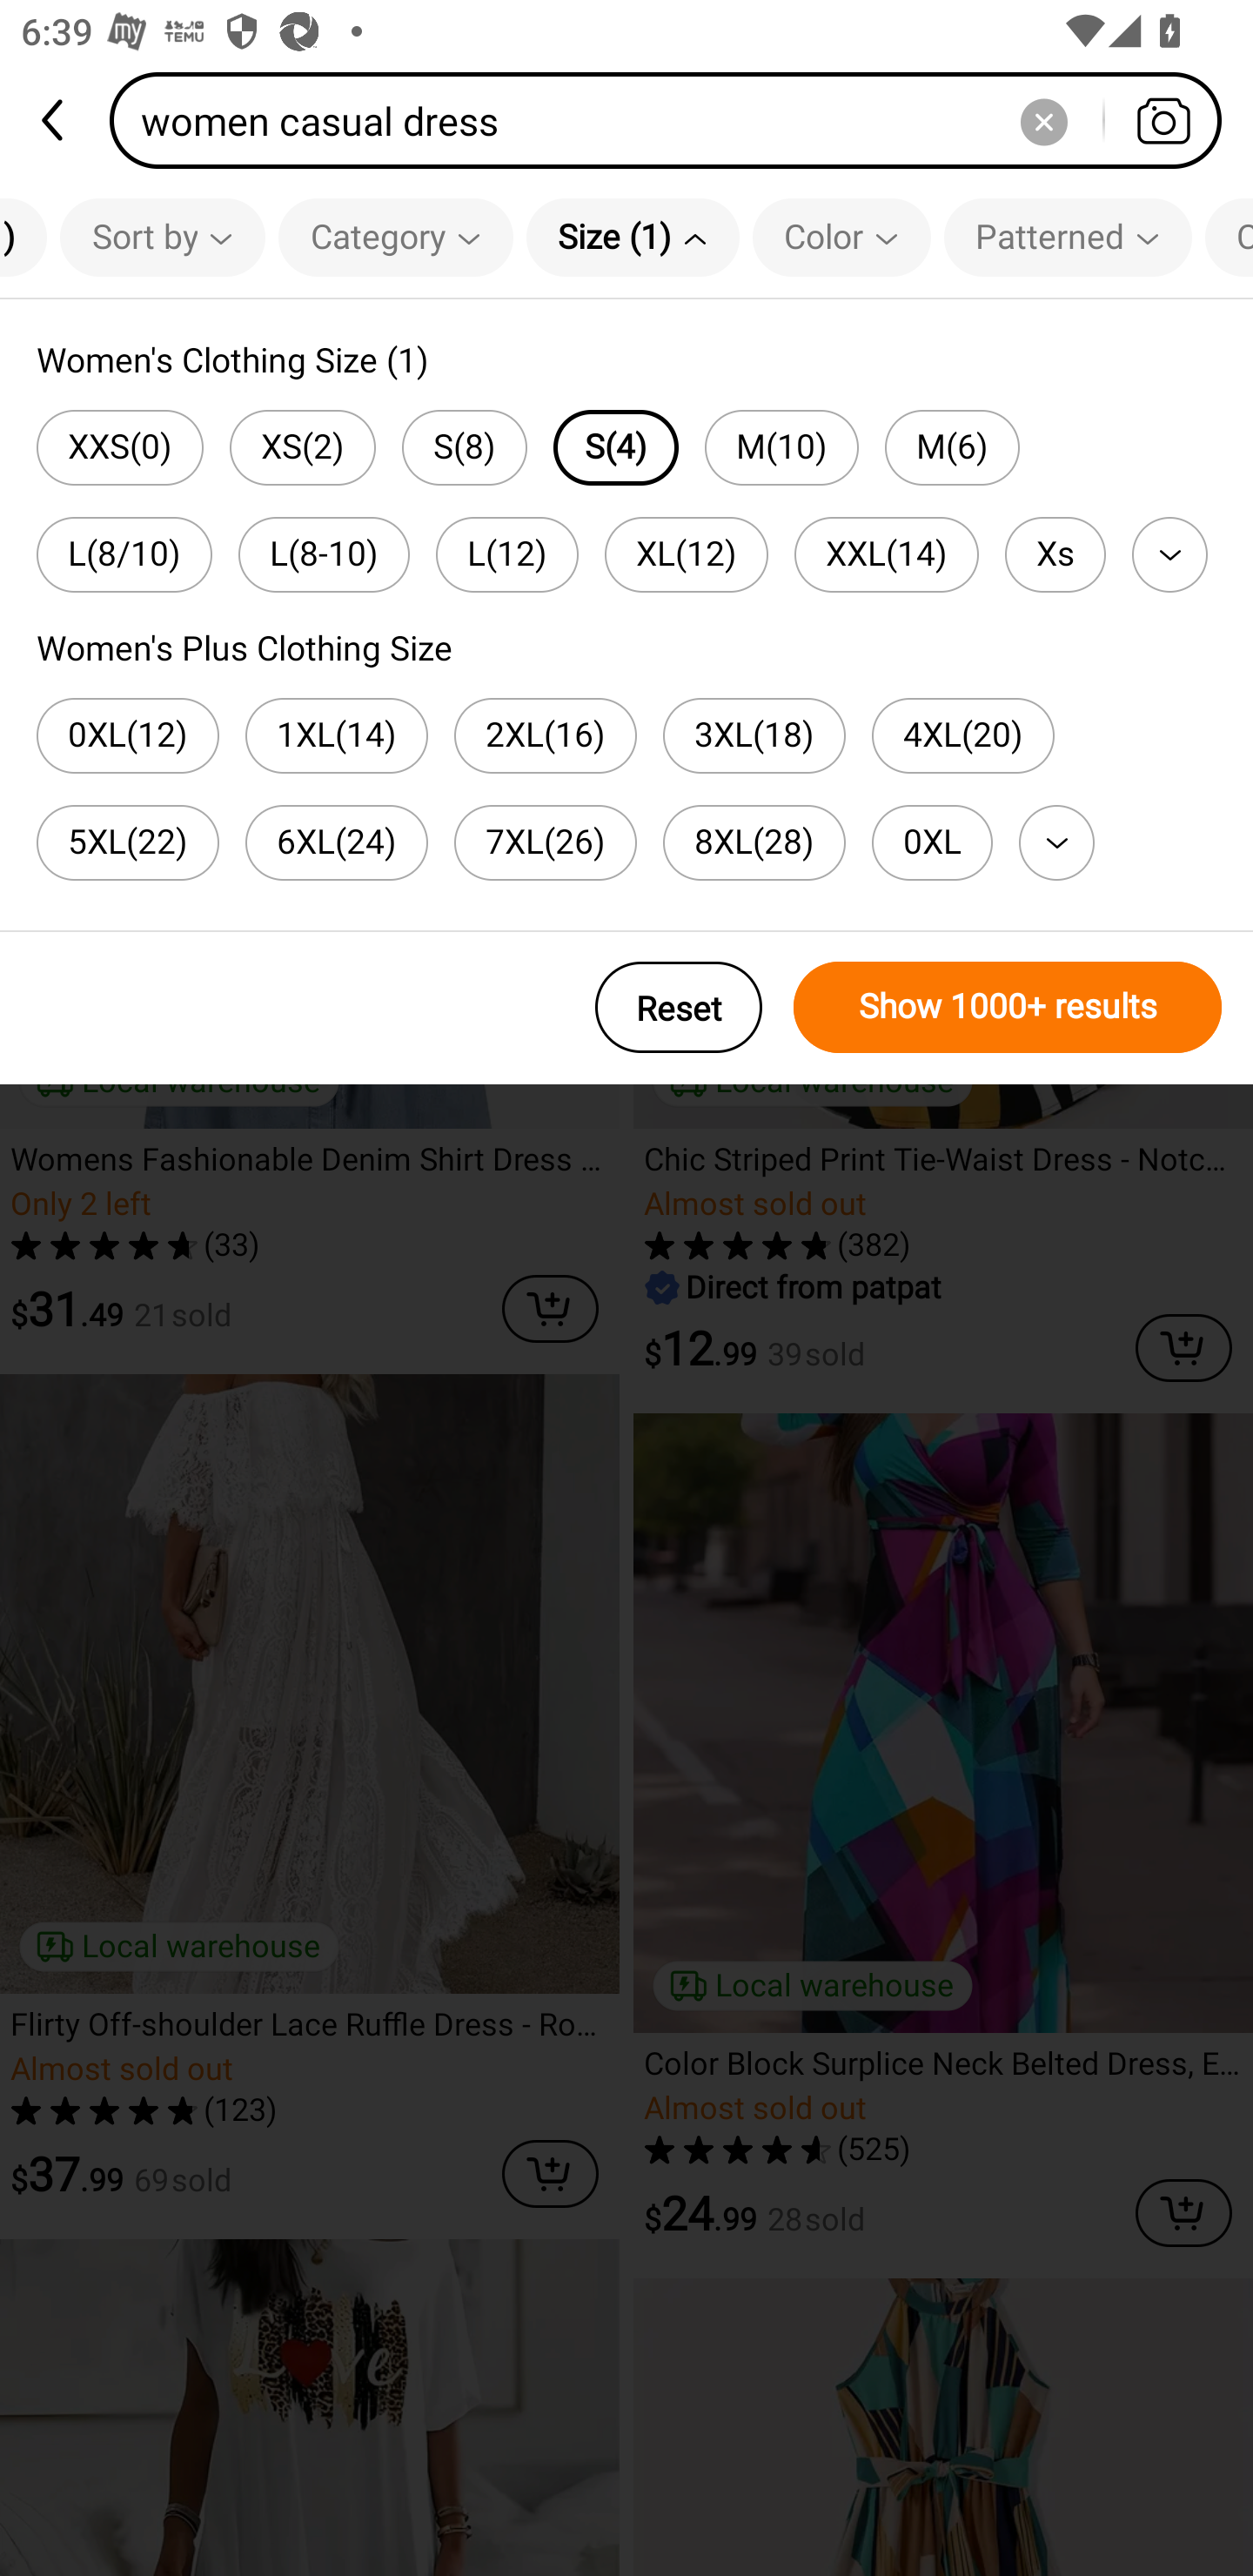 Image resolution: width=1253 pixels, height=2576 pixels. What do you see at coordinates (932, 842) in the screenshot?
I see `0XL` at bounding box center [932, 842].